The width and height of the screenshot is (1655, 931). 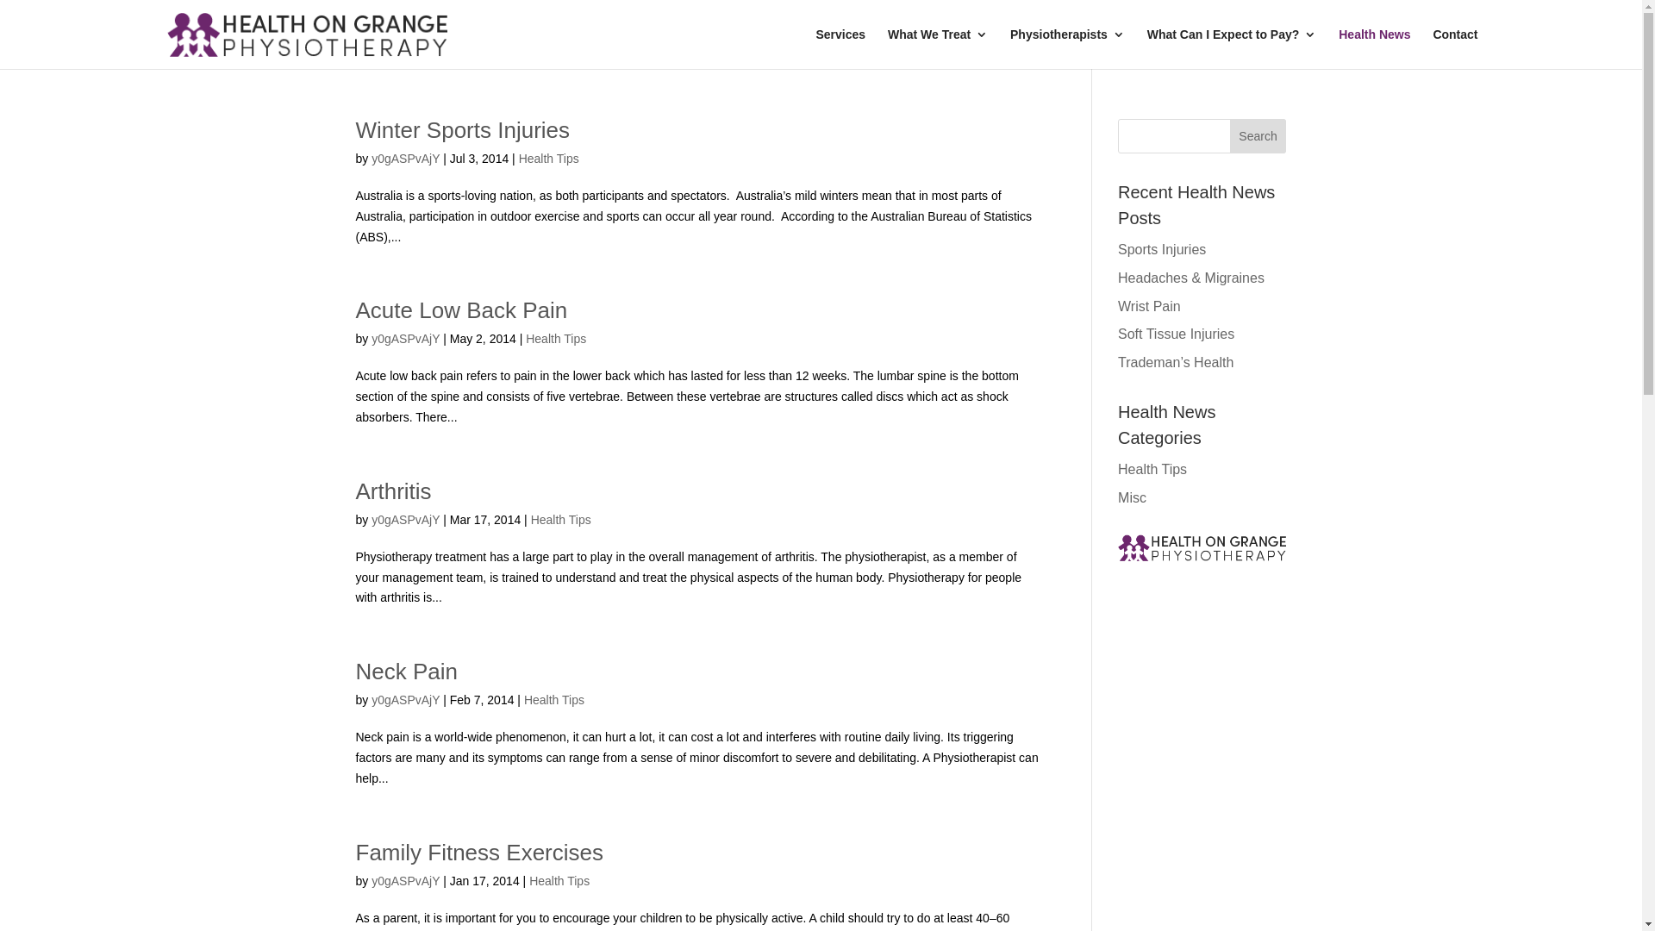 What do you see at coordinates (405, 881) in the screenshot?
I see `y0gASPvAjY` at bounding box center [405, 881].